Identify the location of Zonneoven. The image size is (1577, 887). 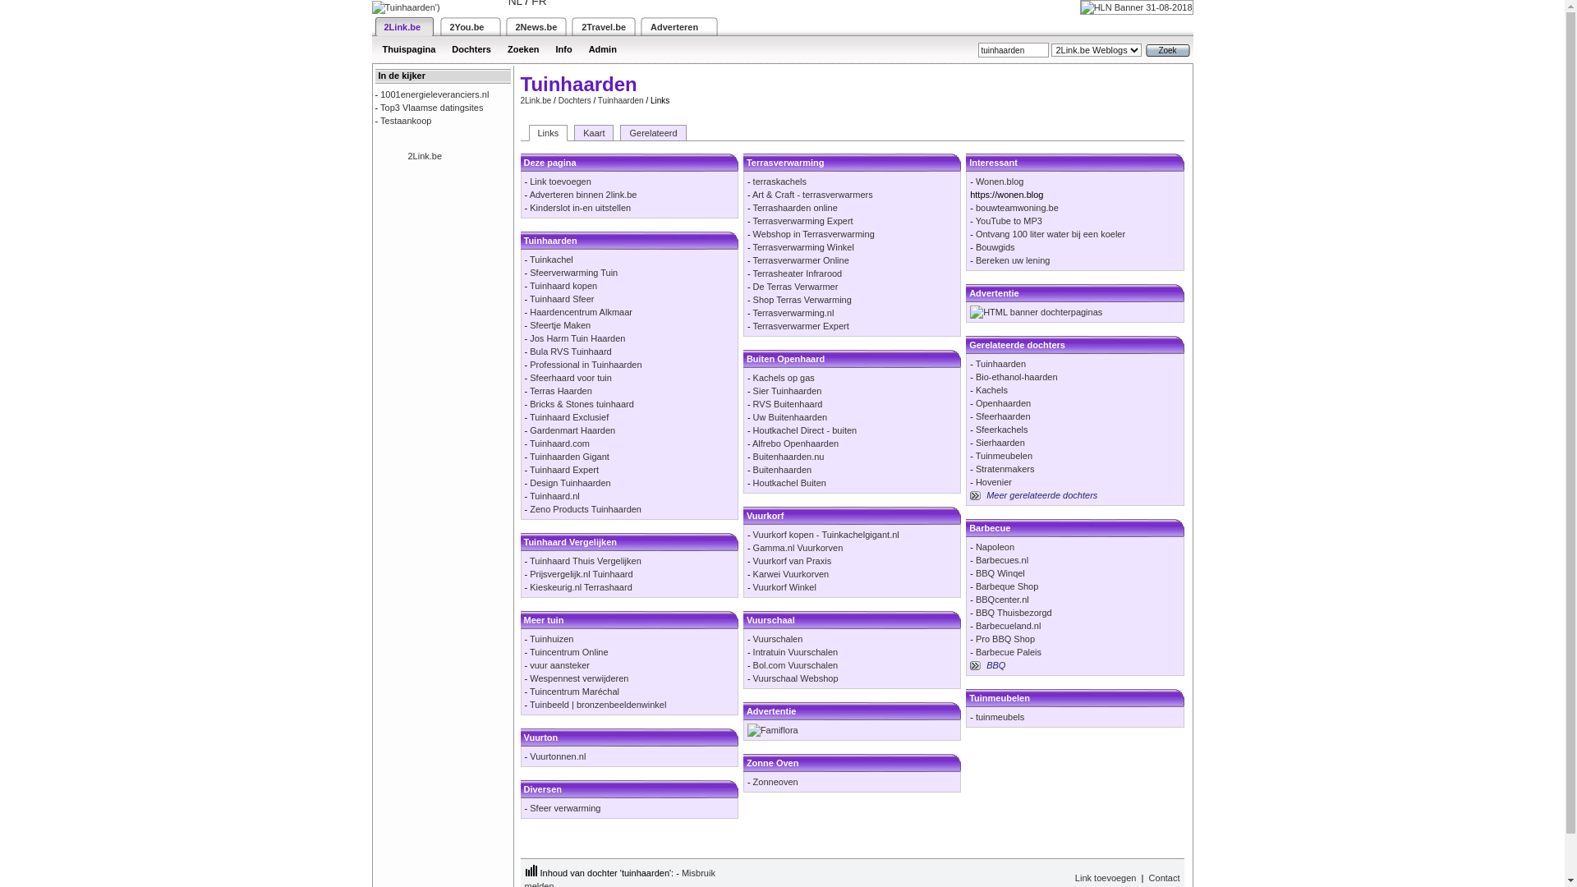
(775, 782).